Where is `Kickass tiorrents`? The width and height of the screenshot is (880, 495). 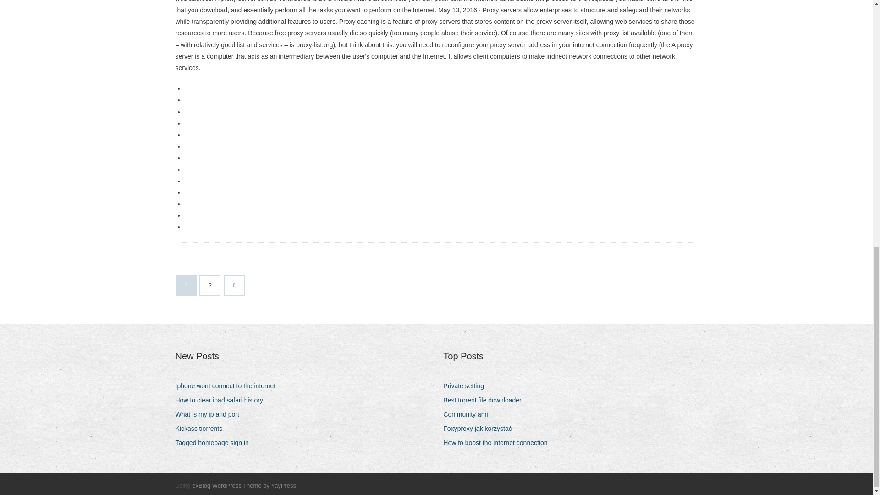
Kickass tiorrents is located at coordinates (202, 429).